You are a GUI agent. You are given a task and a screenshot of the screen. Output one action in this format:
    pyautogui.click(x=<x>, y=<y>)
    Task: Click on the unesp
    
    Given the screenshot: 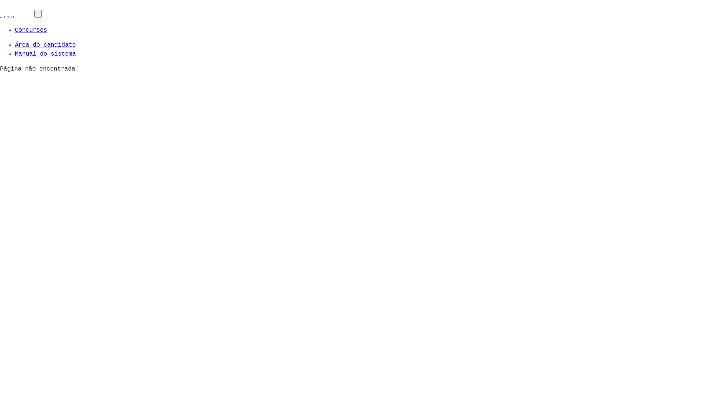 What is the action you would take?
    pyautogui.click(x=17, y=10)
    